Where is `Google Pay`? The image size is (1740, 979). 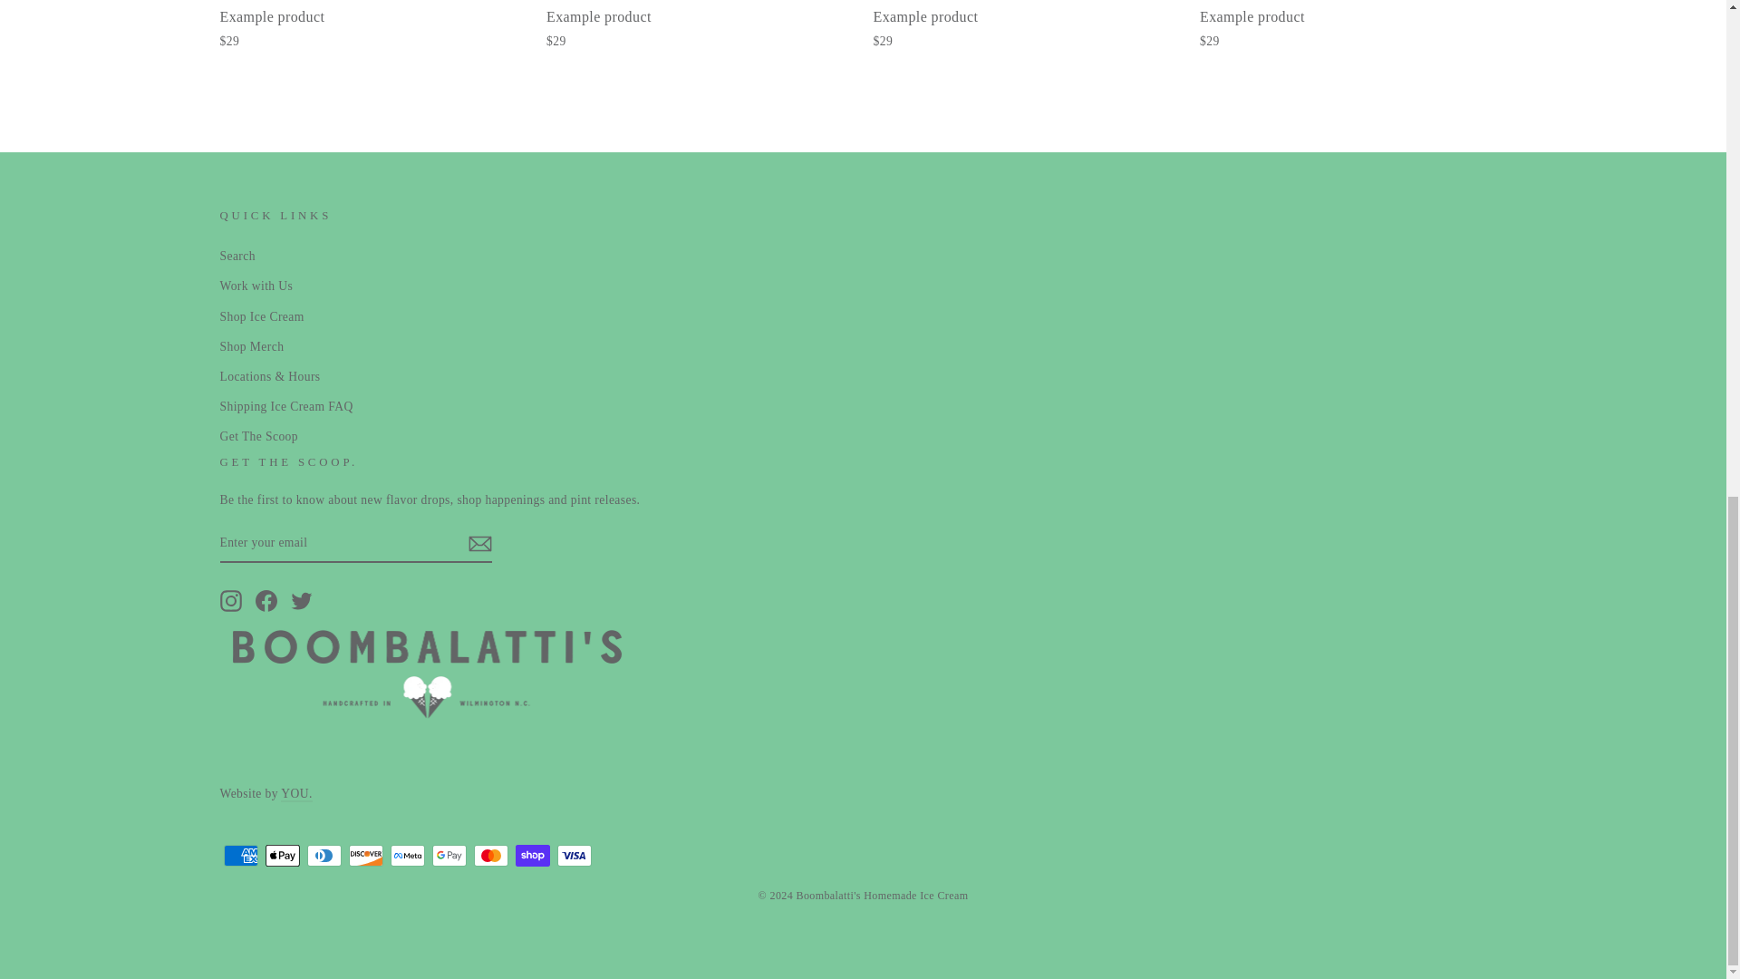 Google Pay is located at coordinates (449, 856).